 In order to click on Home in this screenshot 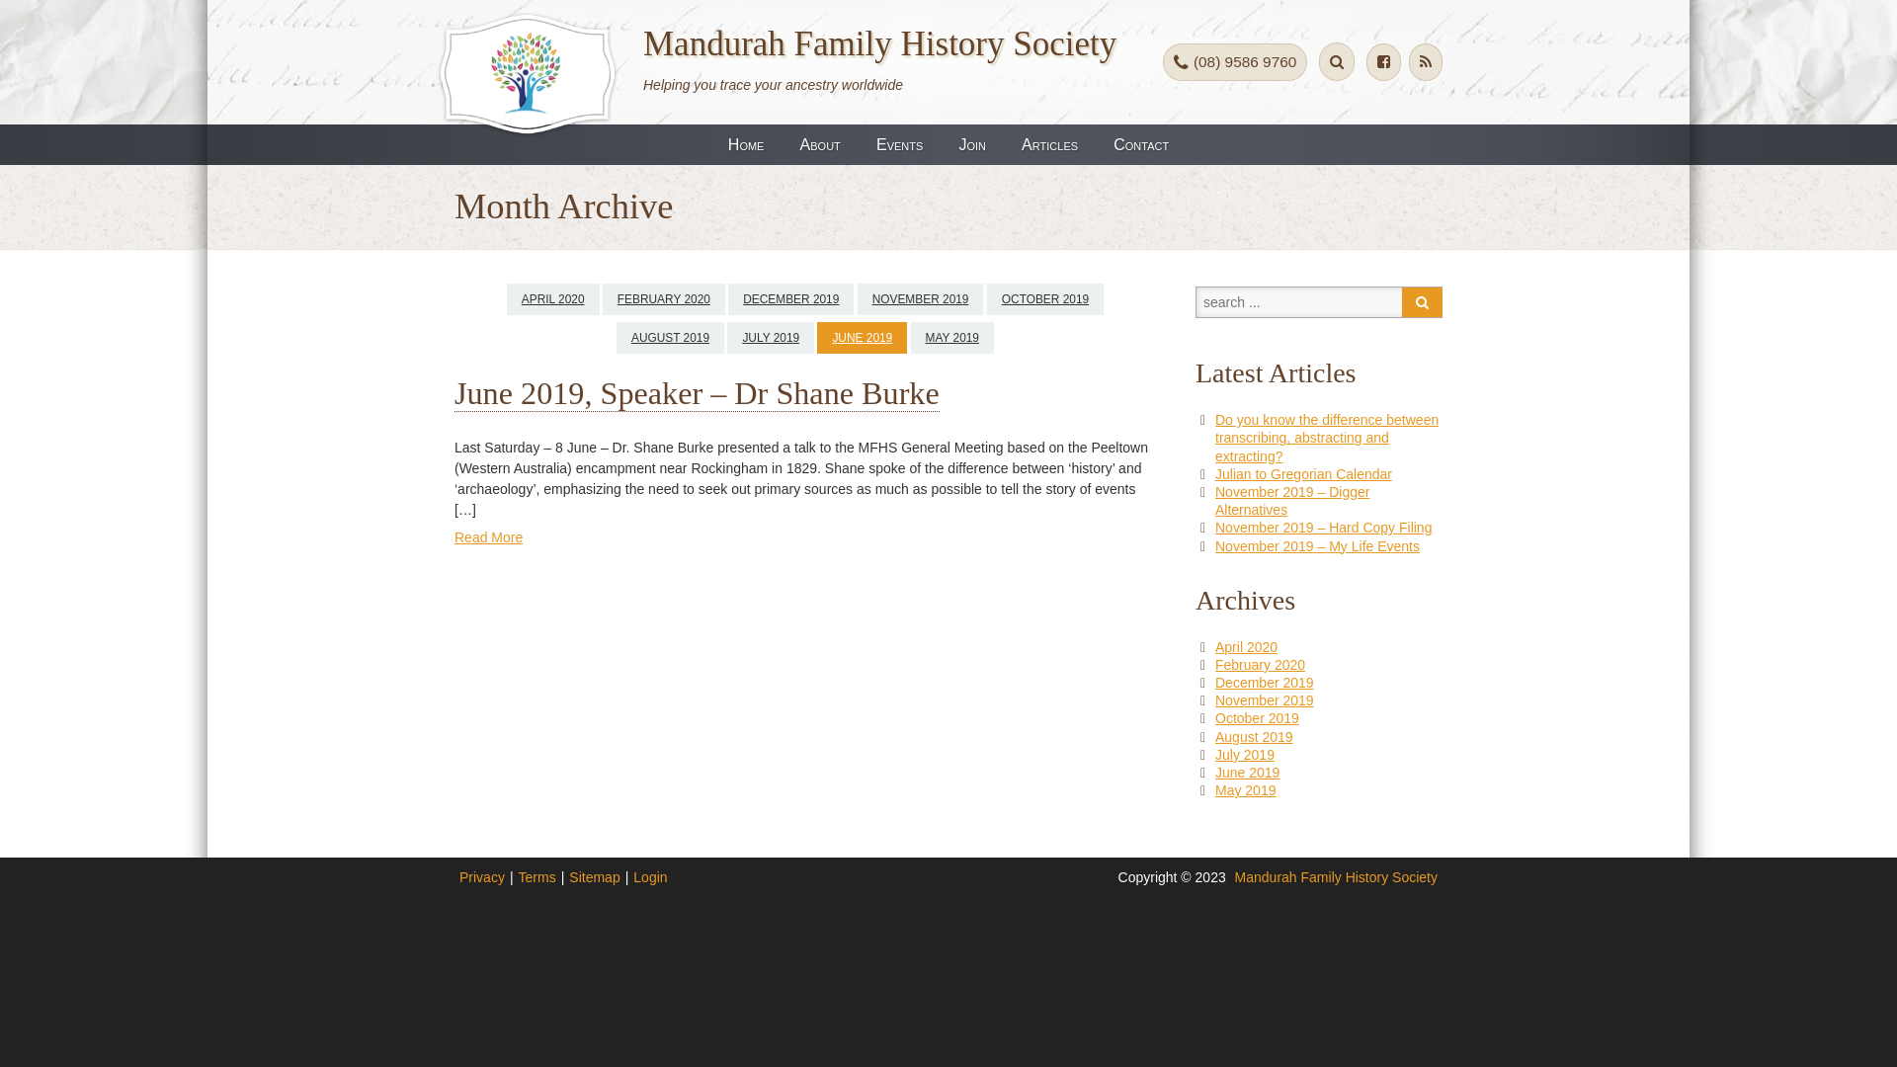, I will do `click(747, 144)`.